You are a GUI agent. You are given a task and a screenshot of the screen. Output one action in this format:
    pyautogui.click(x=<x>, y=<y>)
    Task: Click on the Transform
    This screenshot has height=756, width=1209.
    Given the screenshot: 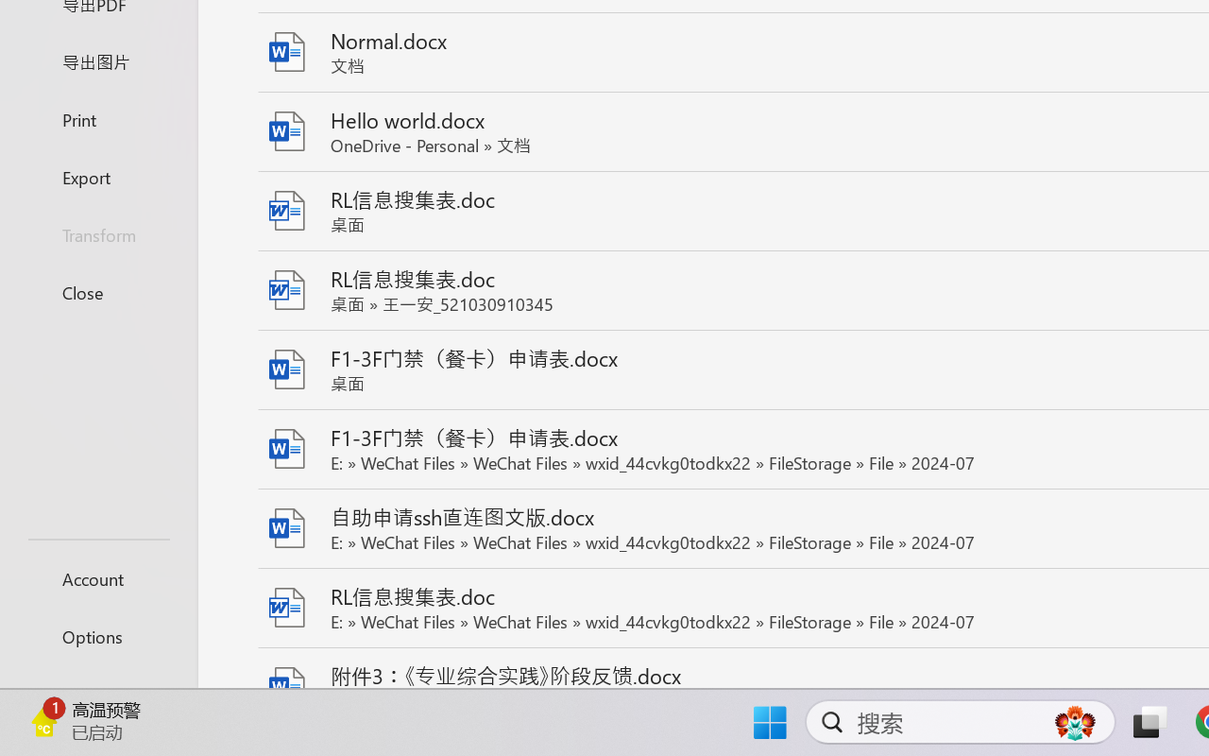 What is the action you would take?
    pyautogui.click(x=98, y=234)
    